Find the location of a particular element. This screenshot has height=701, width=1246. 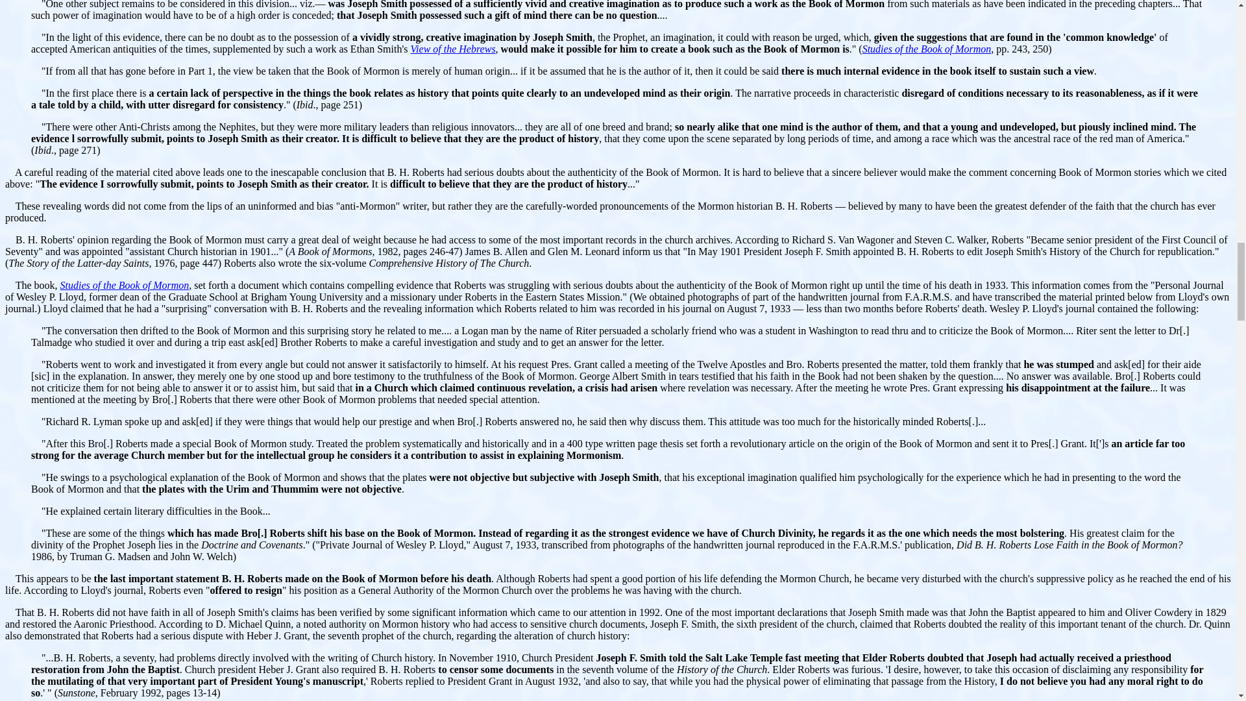

Studies of the Book of Mormon is located at coordinates (927, 49).